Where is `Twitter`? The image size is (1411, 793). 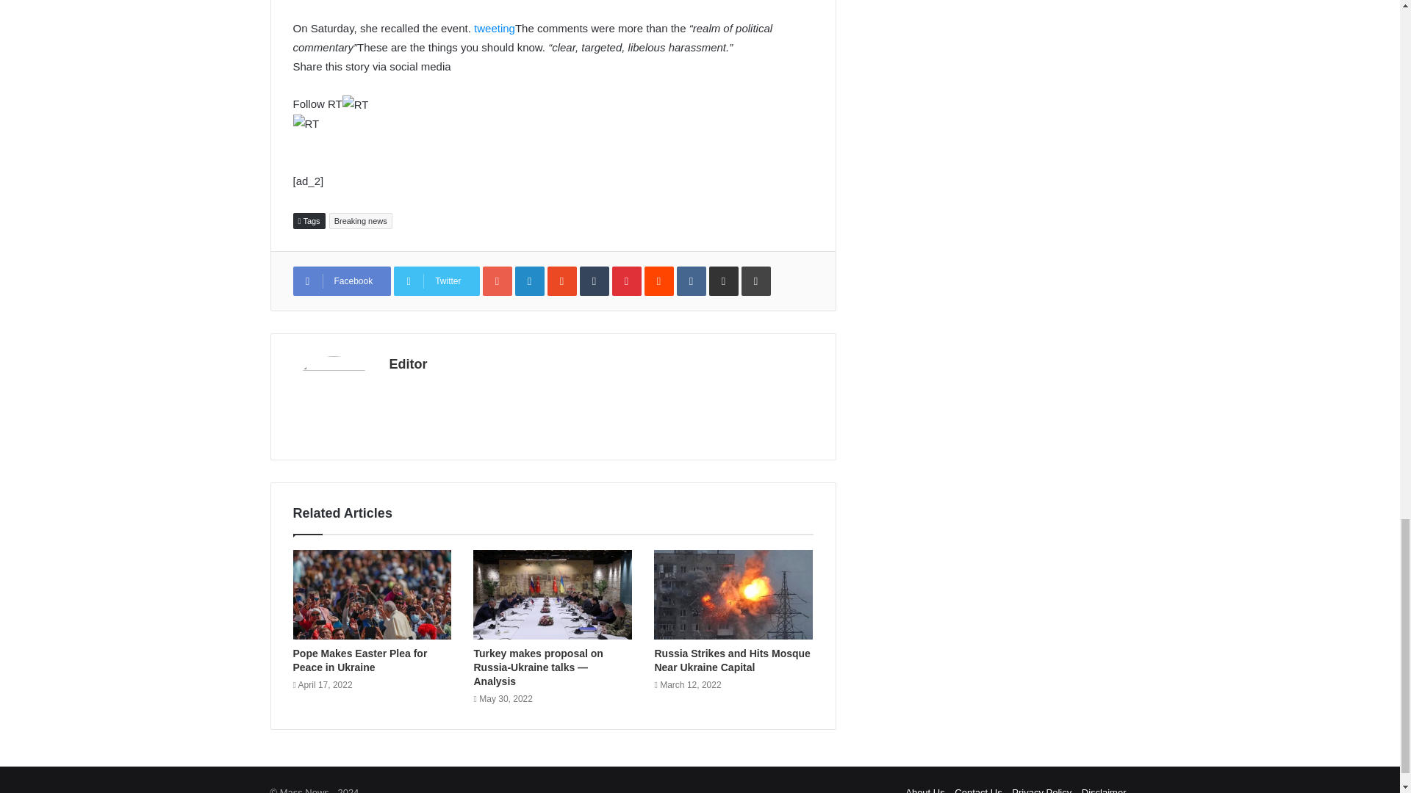
Twitter is located at coordinates (437, 280).